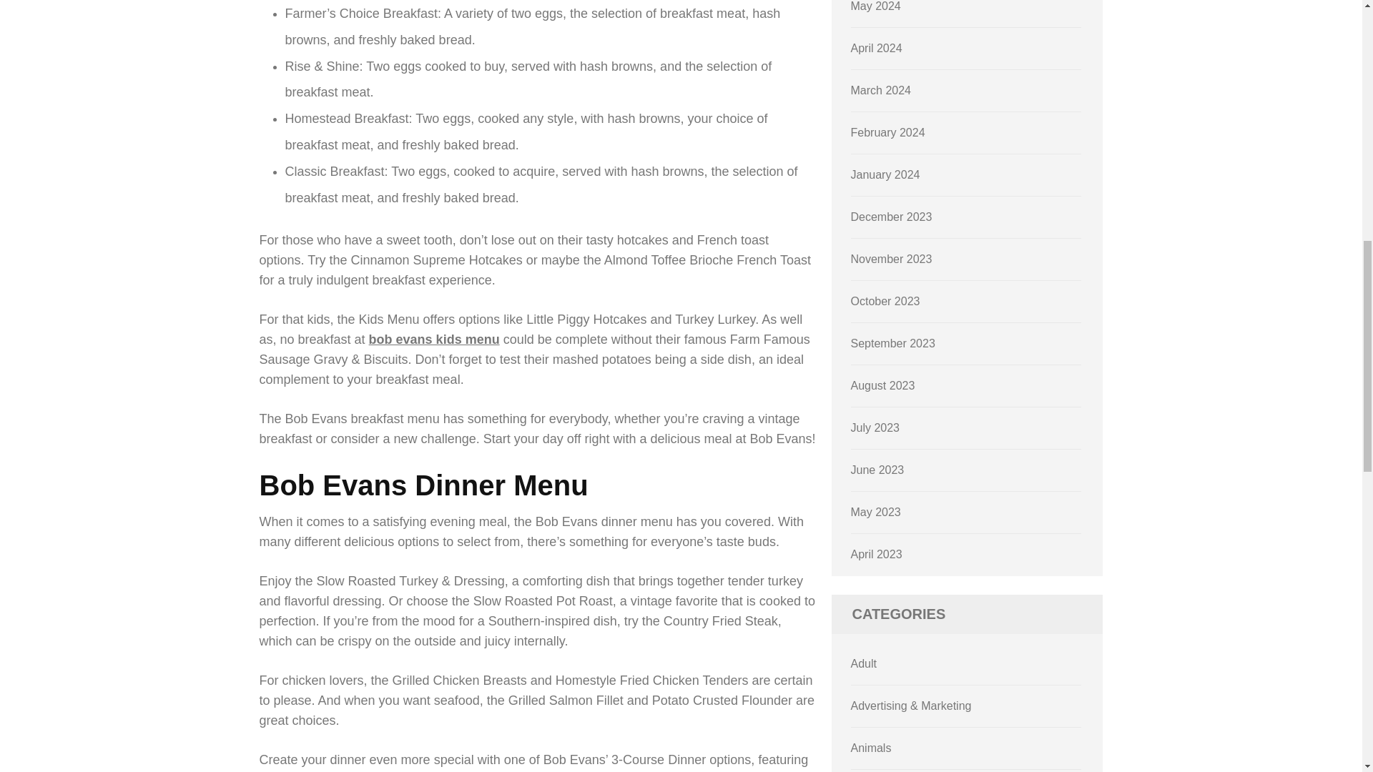 This screenshot has width=1373, height=772. I want to click on April 2023, so click(877, 554).